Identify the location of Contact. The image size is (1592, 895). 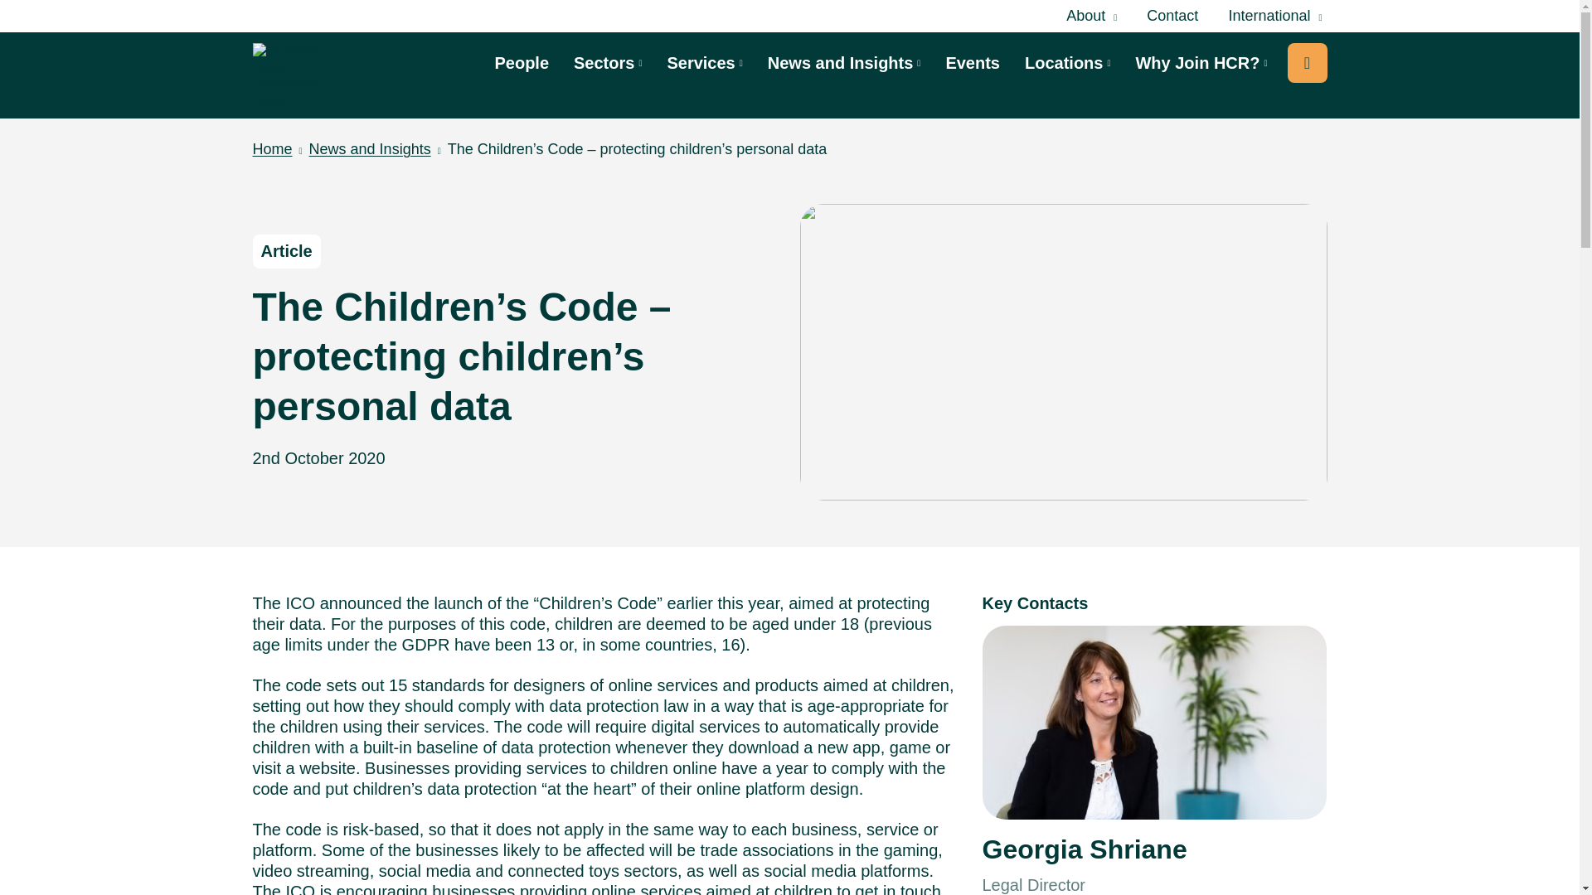
(1172, 15).